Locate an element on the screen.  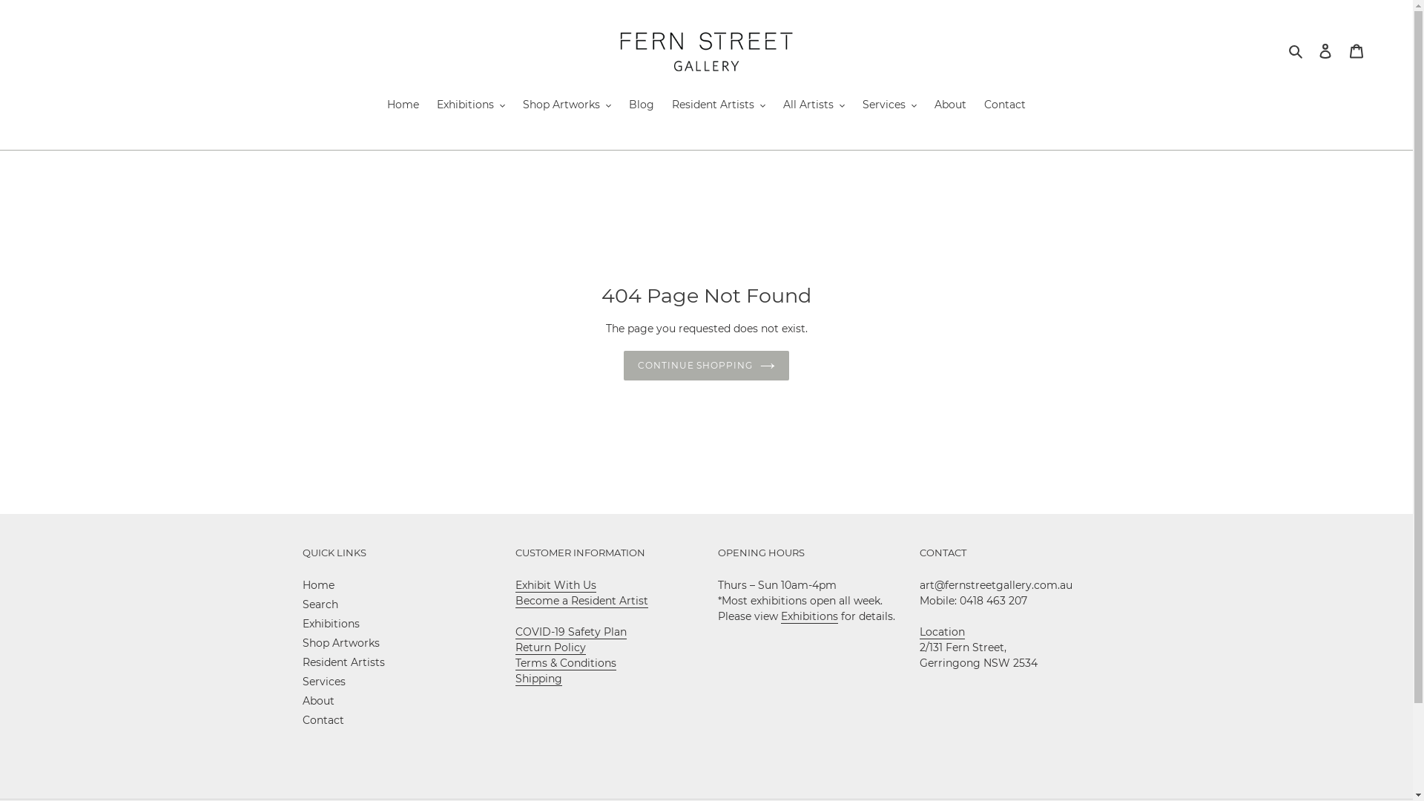
Home is located at coordinates (319, 585).